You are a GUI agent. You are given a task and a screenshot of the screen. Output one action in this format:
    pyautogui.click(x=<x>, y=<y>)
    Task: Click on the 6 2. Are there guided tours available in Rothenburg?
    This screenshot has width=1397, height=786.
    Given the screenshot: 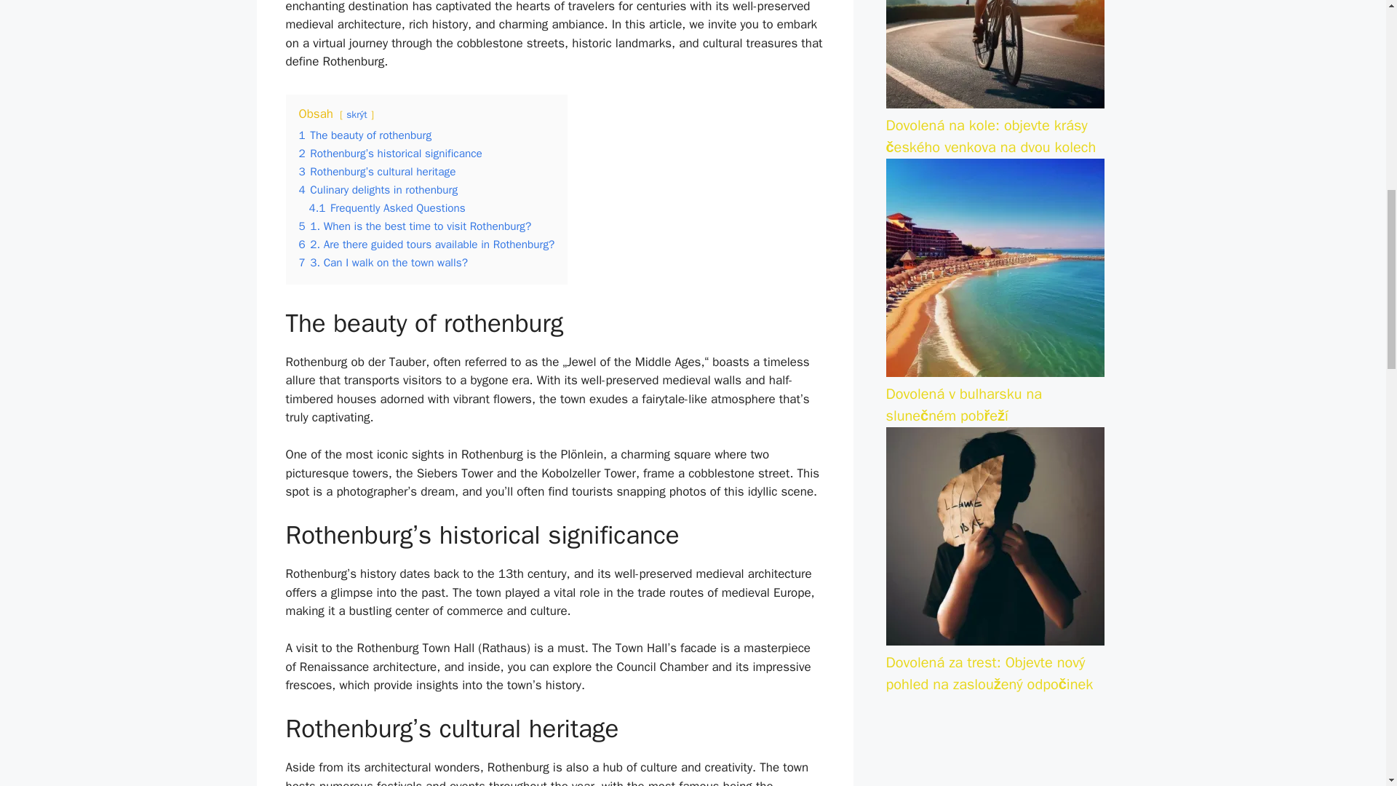 What is the action you would take?
    pyautogui.click(x=426, y=245)
    